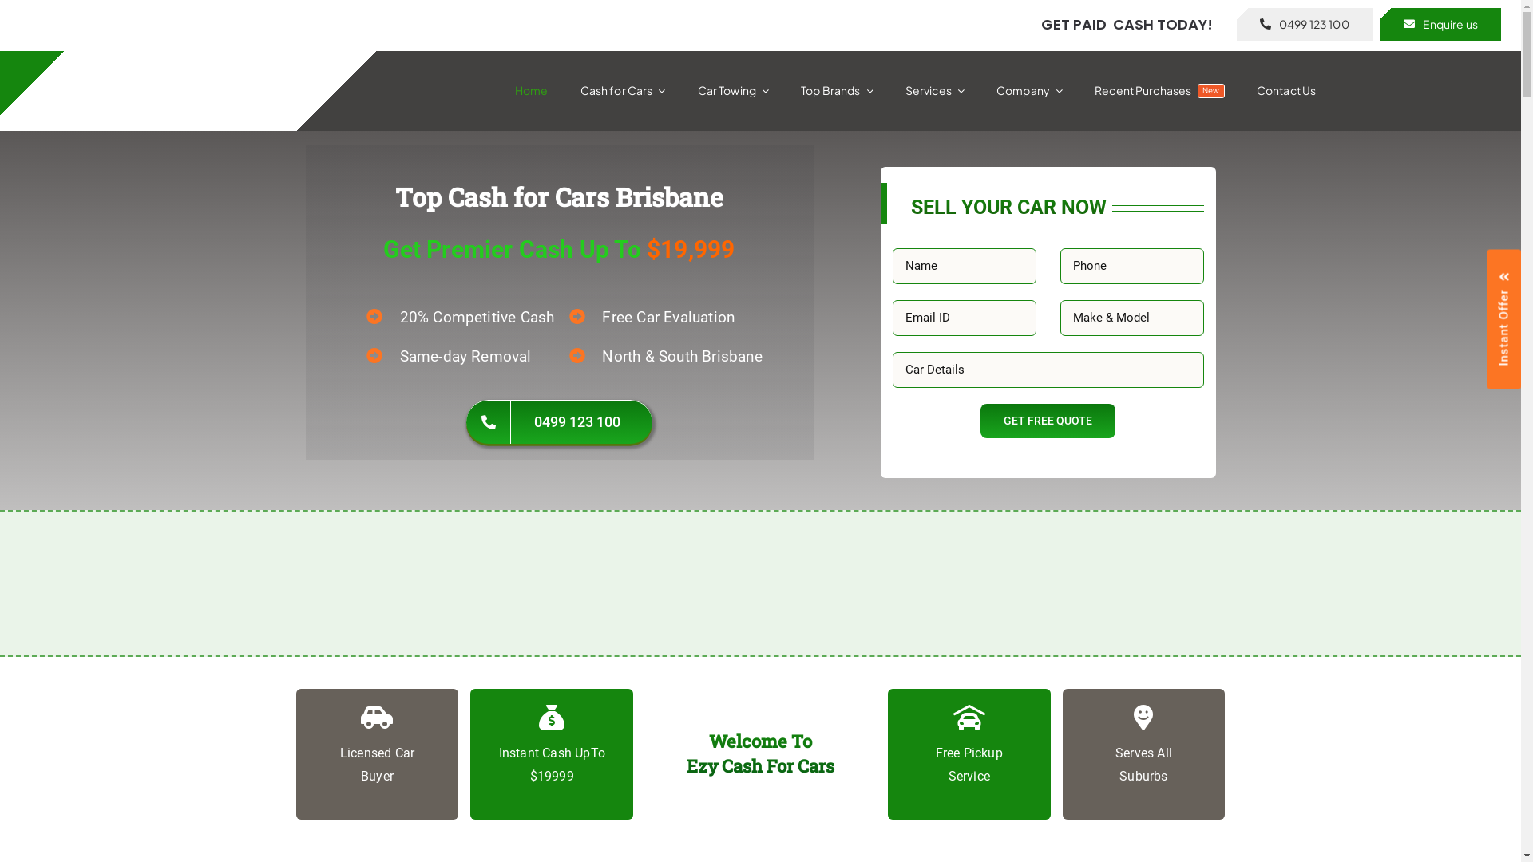 The height and width of the screenshot is (862, 1533). I want to click on Services, so click(935, 91).